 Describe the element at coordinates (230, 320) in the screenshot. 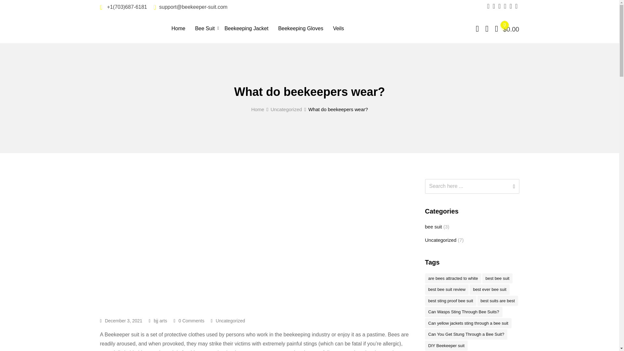

I see `Uncategorized` at that location.